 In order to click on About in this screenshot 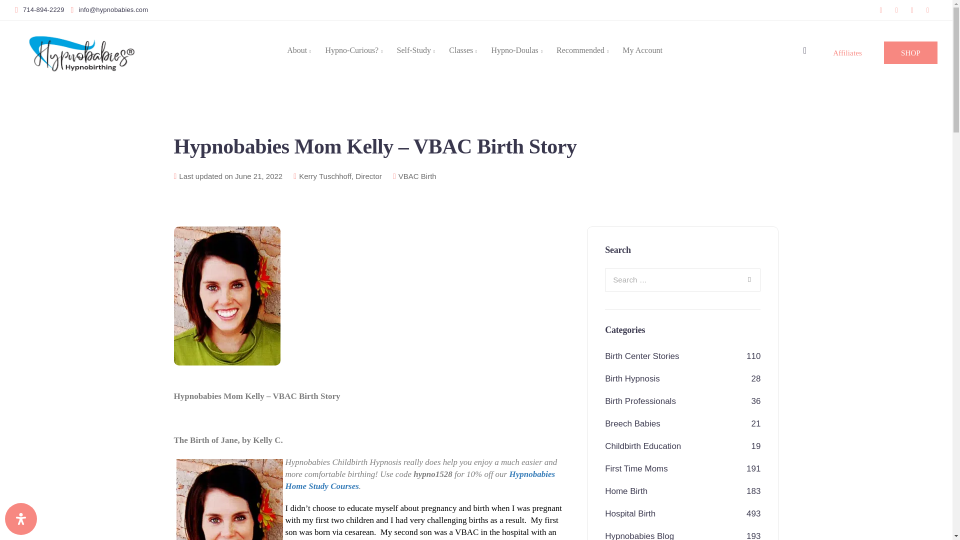, I will do `click(299, 50)`.